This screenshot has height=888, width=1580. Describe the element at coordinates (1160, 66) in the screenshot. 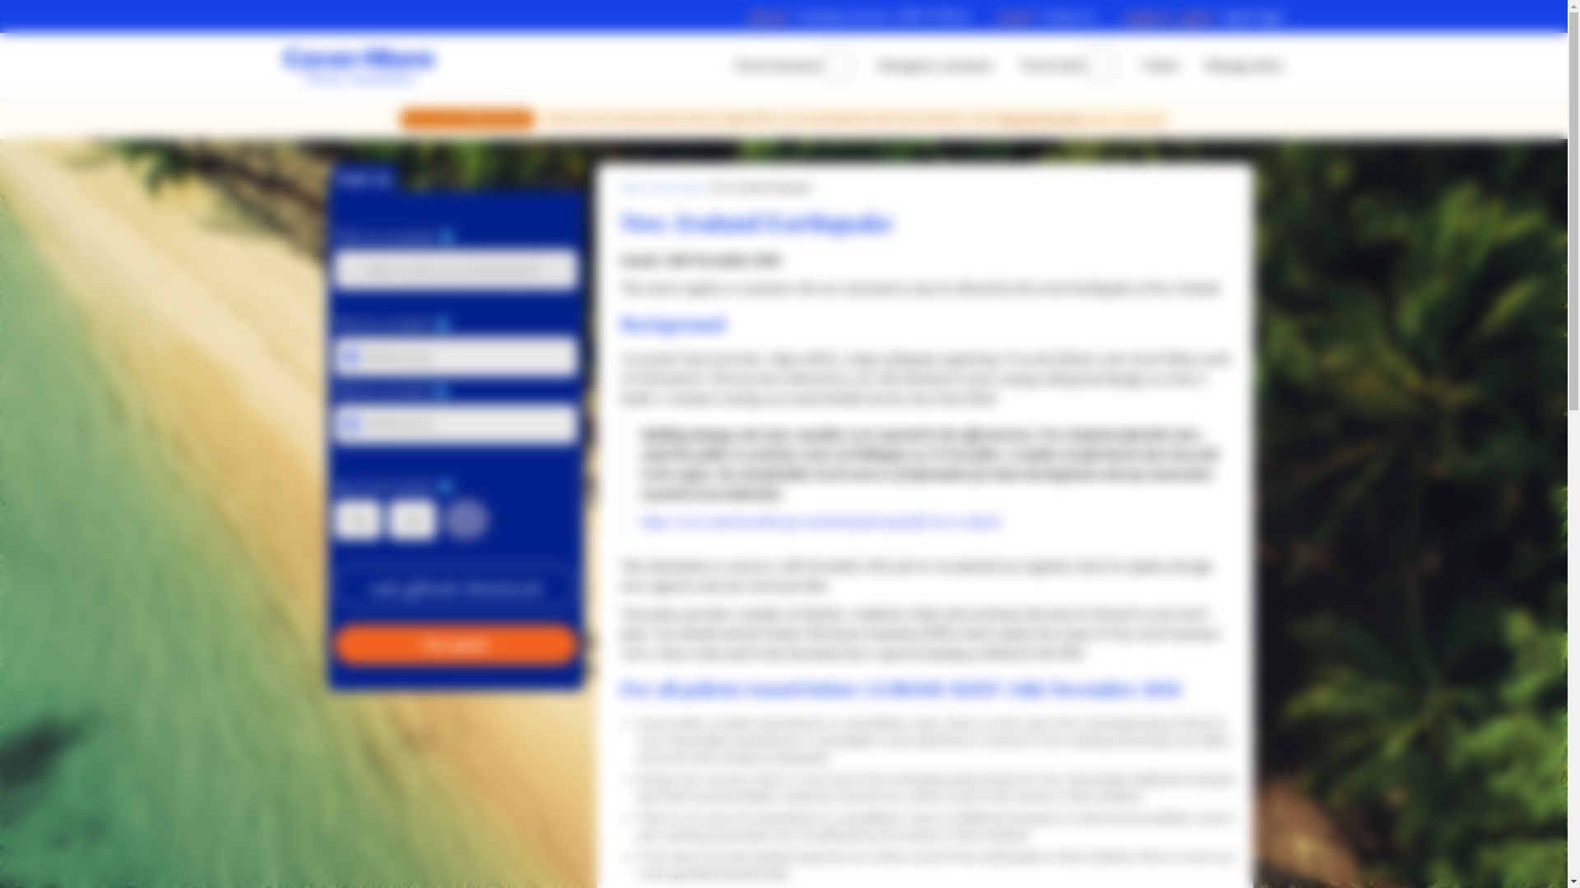

I see `Get quote` at that location.